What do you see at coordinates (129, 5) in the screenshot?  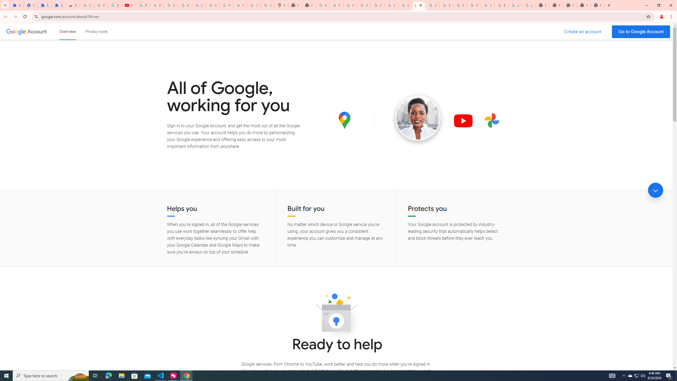 I see `YouTube` at bounding box center [129, 5].